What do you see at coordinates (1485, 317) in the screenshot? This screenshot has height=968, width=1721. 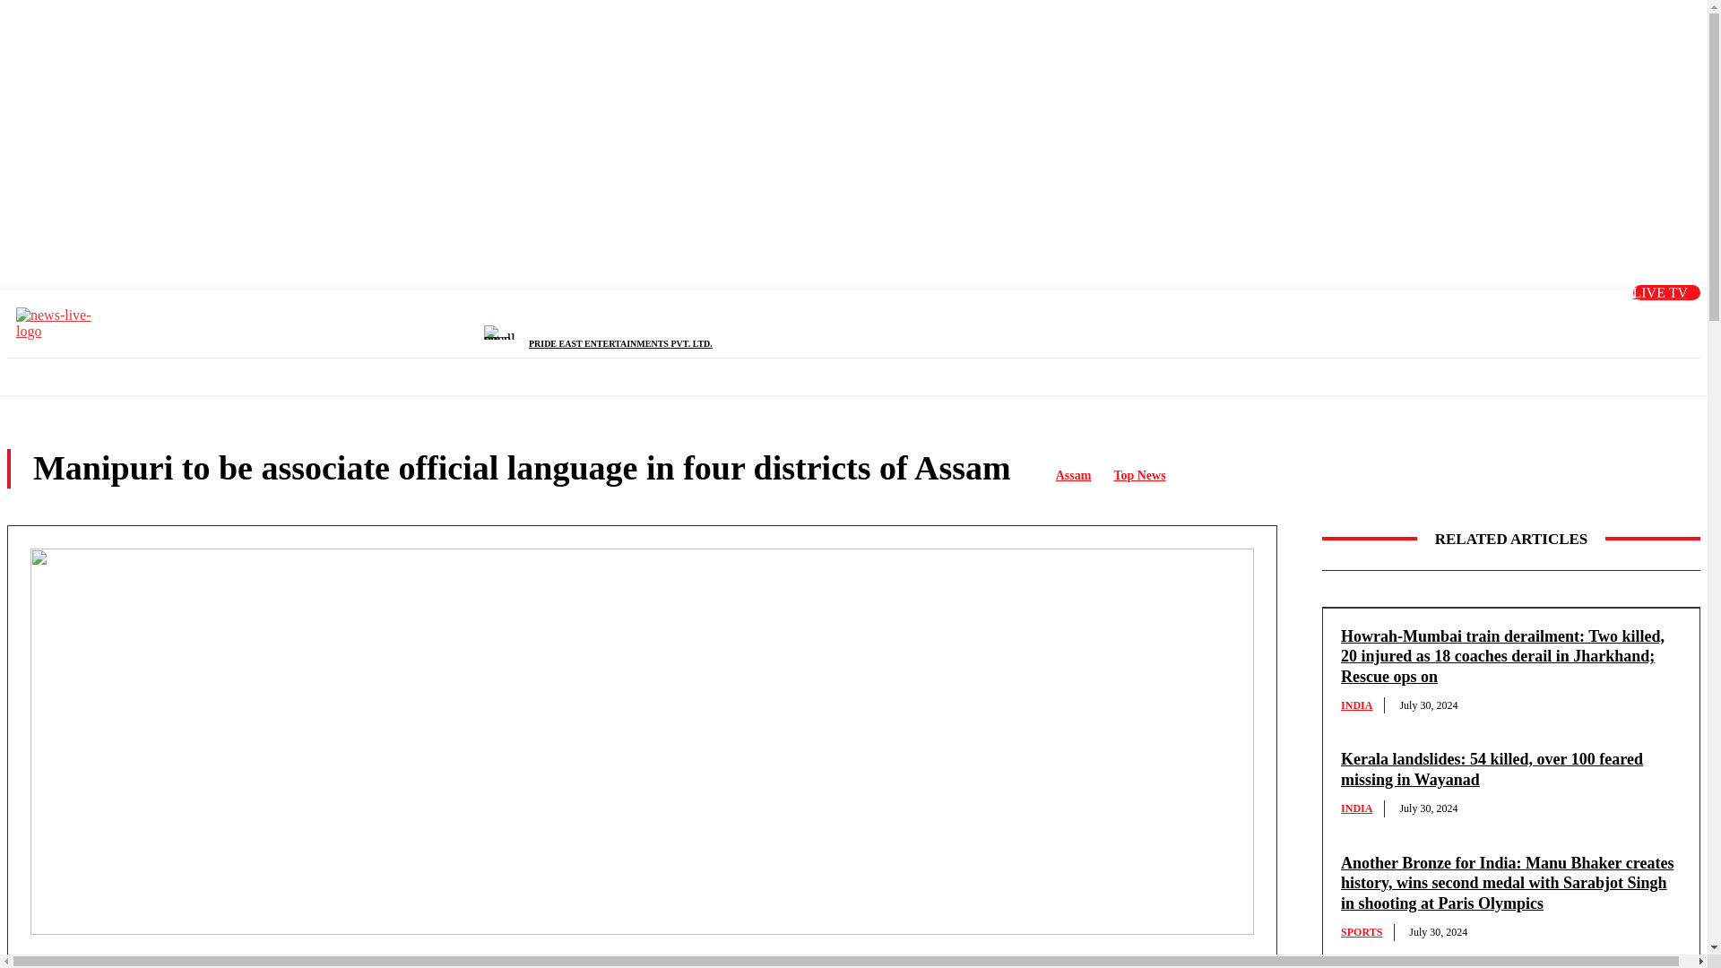 I see `Twitter` at bounding box center [1485, 317].